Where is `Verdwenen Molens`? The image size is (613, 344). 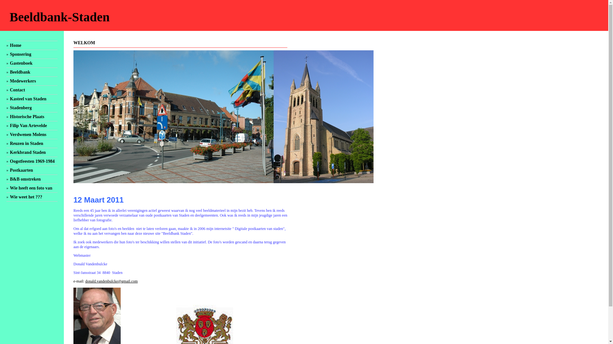 Verdwenen Molens is located at coordinates (28, 134).